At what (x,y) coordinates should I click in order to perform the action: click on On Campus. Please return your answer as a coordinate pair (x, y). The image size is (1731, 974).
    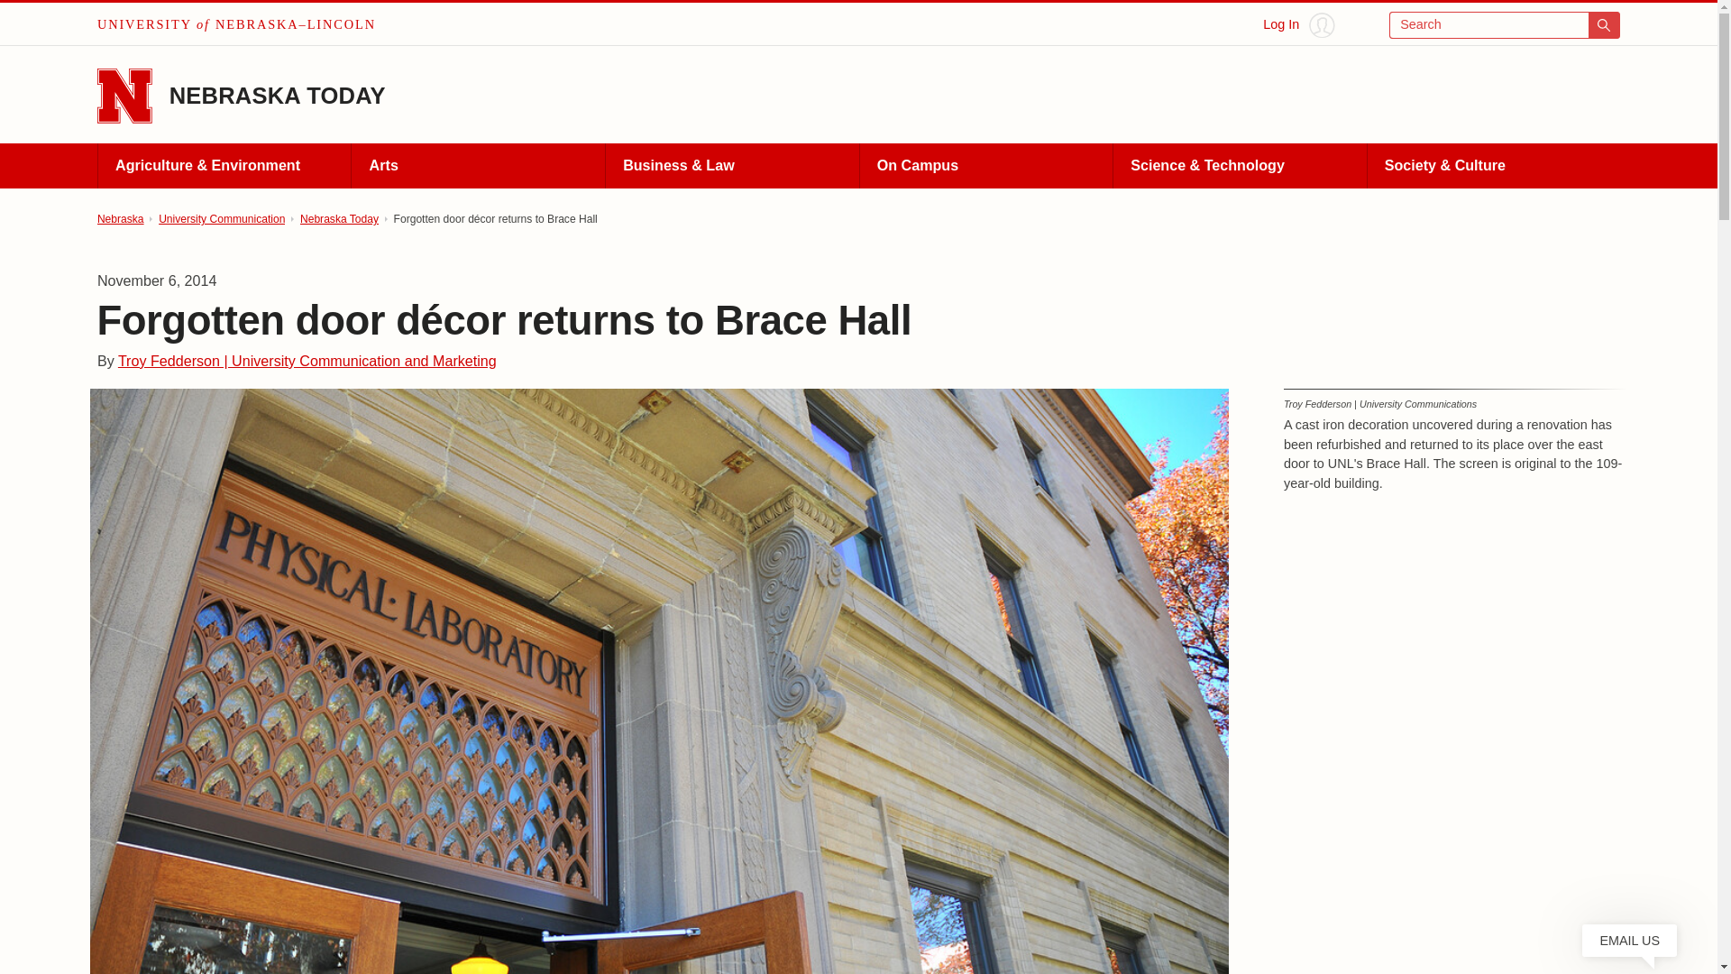
    Looking at the image, I should click on (985, 166).